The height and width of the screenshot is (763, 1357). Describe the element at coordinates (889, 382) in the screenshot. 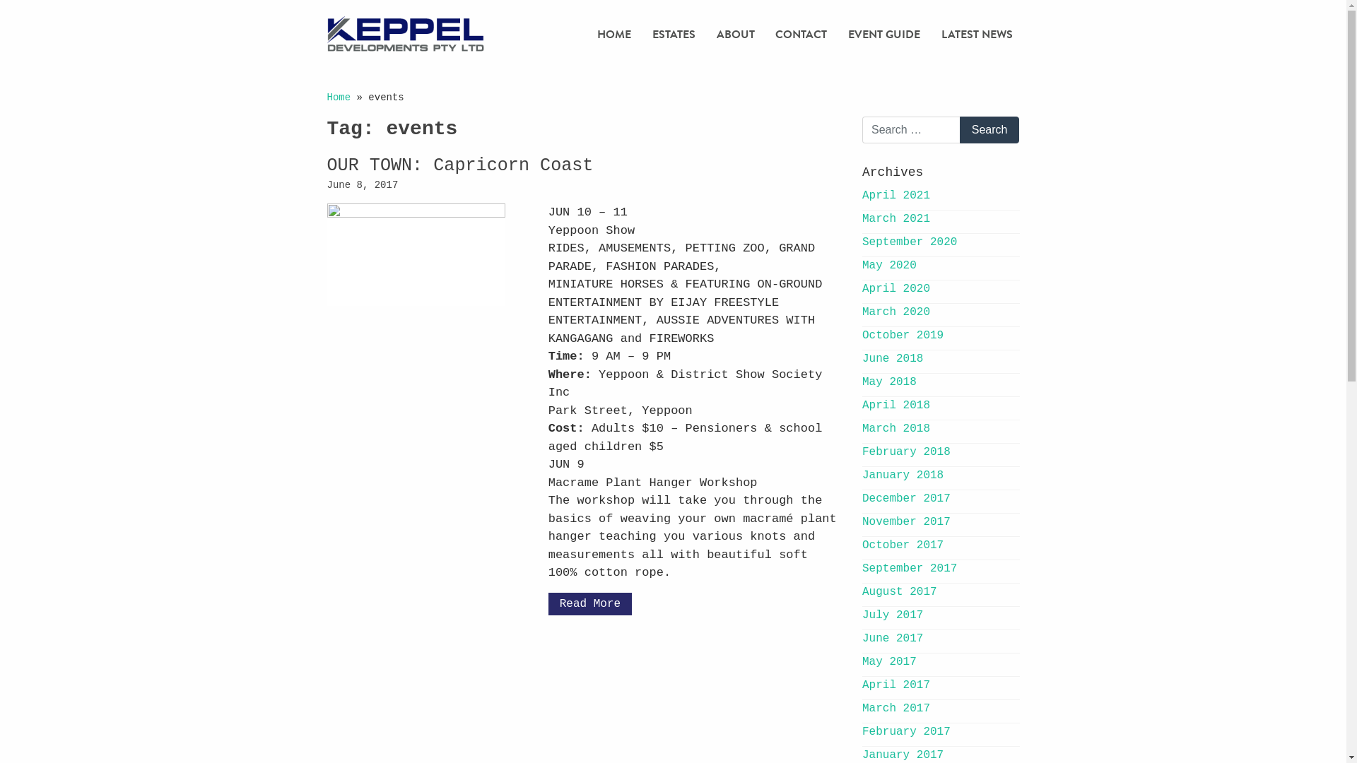

I see `May 2018` at that location.